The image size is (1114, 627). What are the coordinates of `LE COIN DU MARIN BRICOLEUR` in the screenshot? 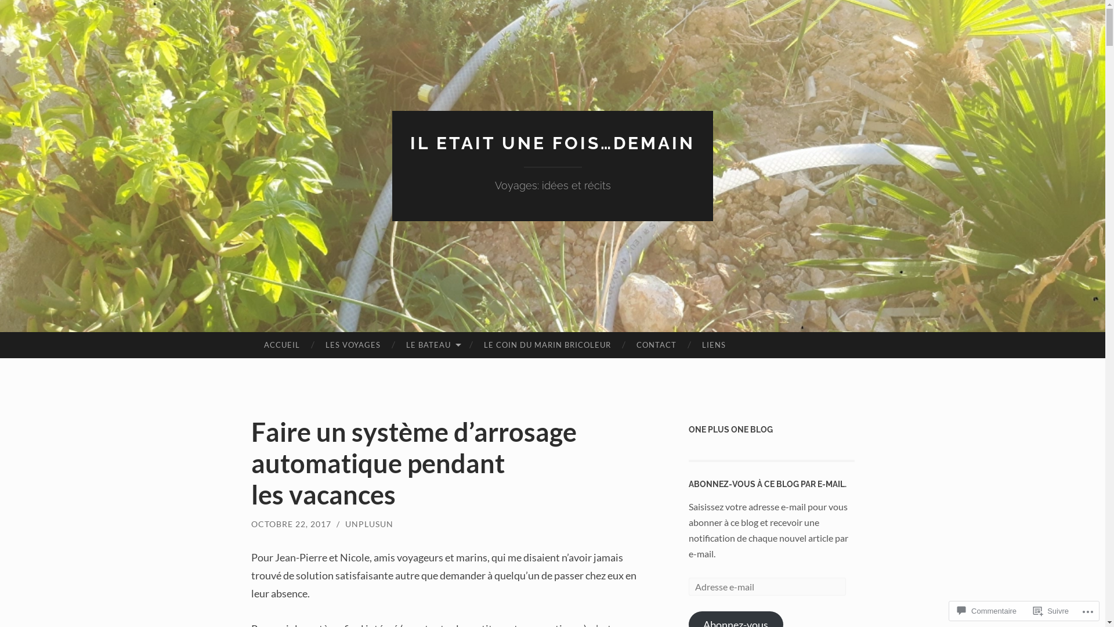 It's located at (548, 345).